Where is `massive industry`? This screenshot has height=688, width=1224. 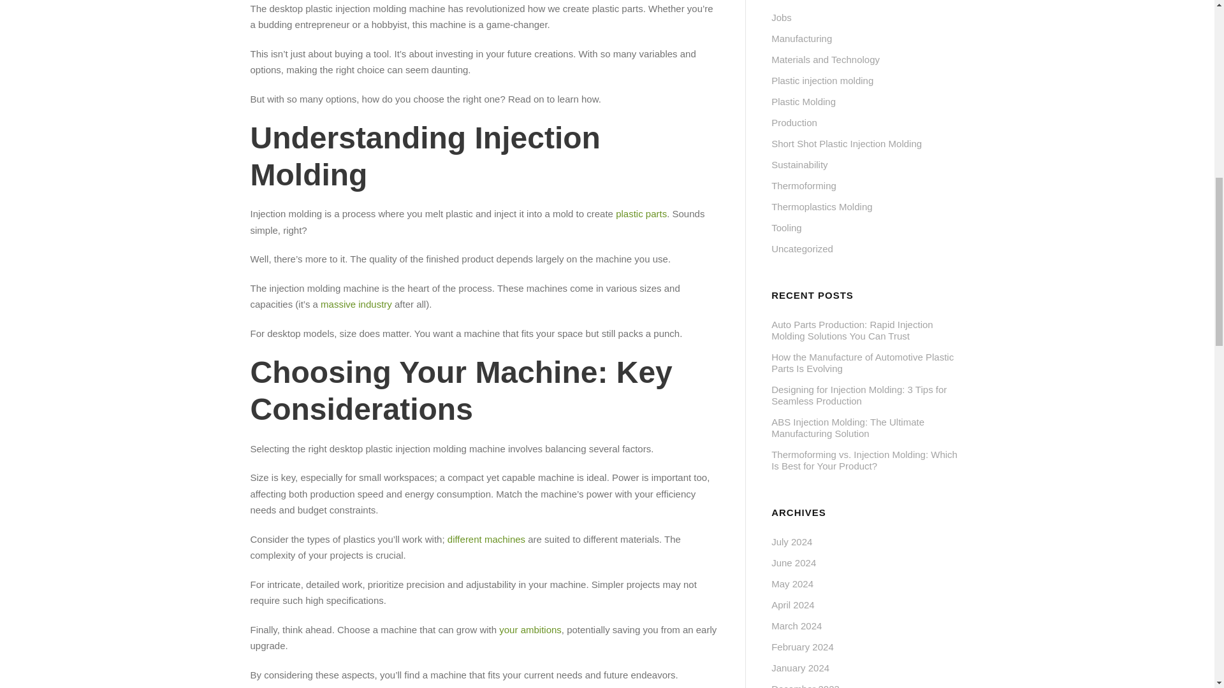
massive industry is located at coordinates (356, 304).